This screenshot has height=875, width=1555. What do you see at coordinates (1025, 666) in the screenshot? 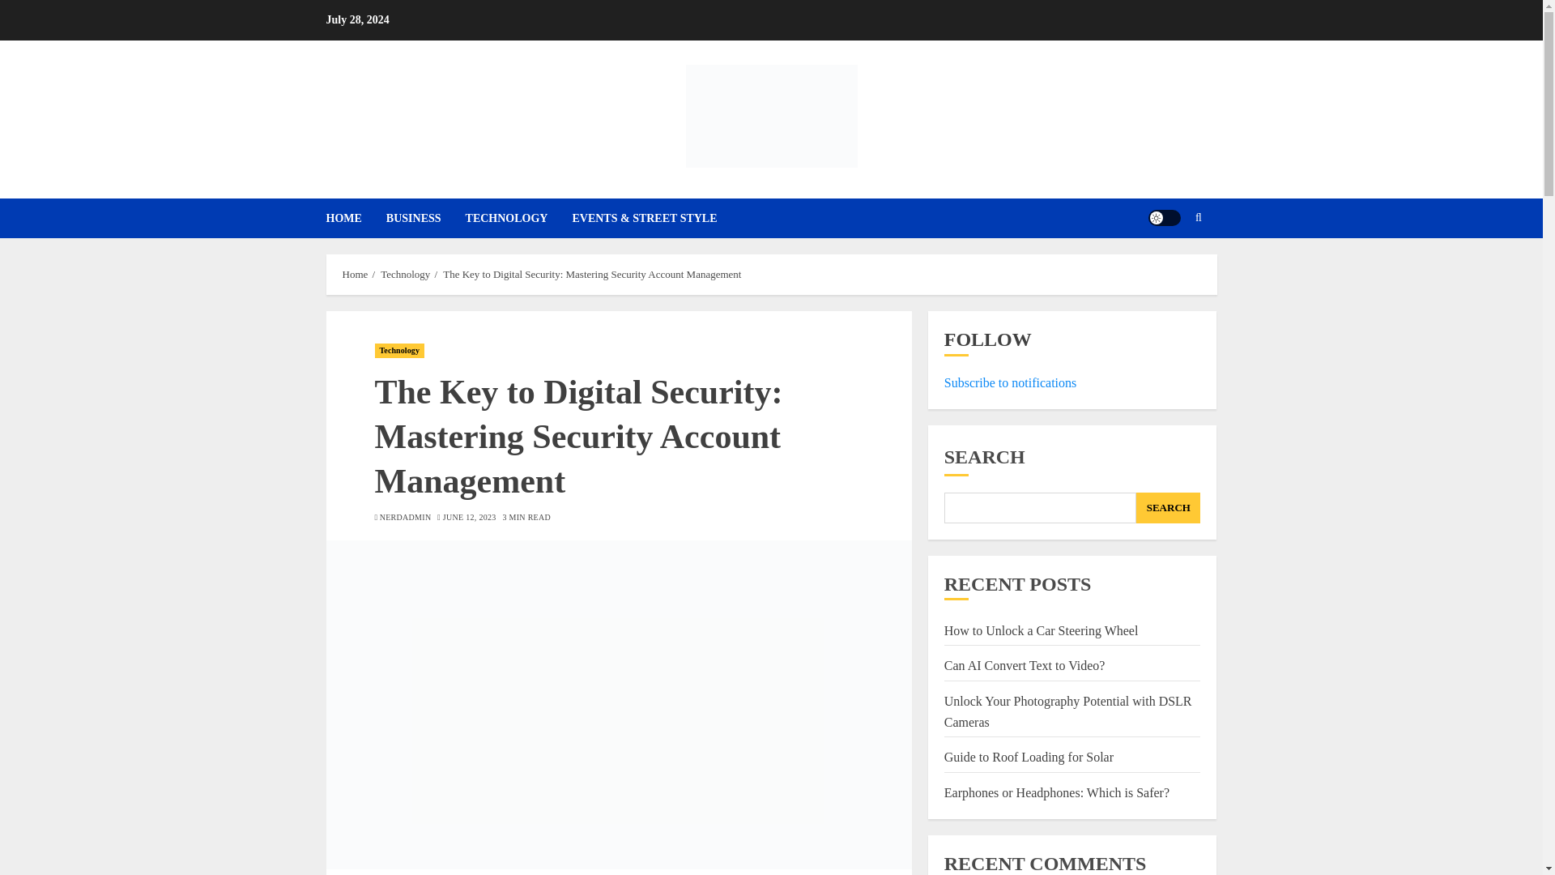
I see `Can AI Convert Text to Video?` at bounding box center [1025, 666].